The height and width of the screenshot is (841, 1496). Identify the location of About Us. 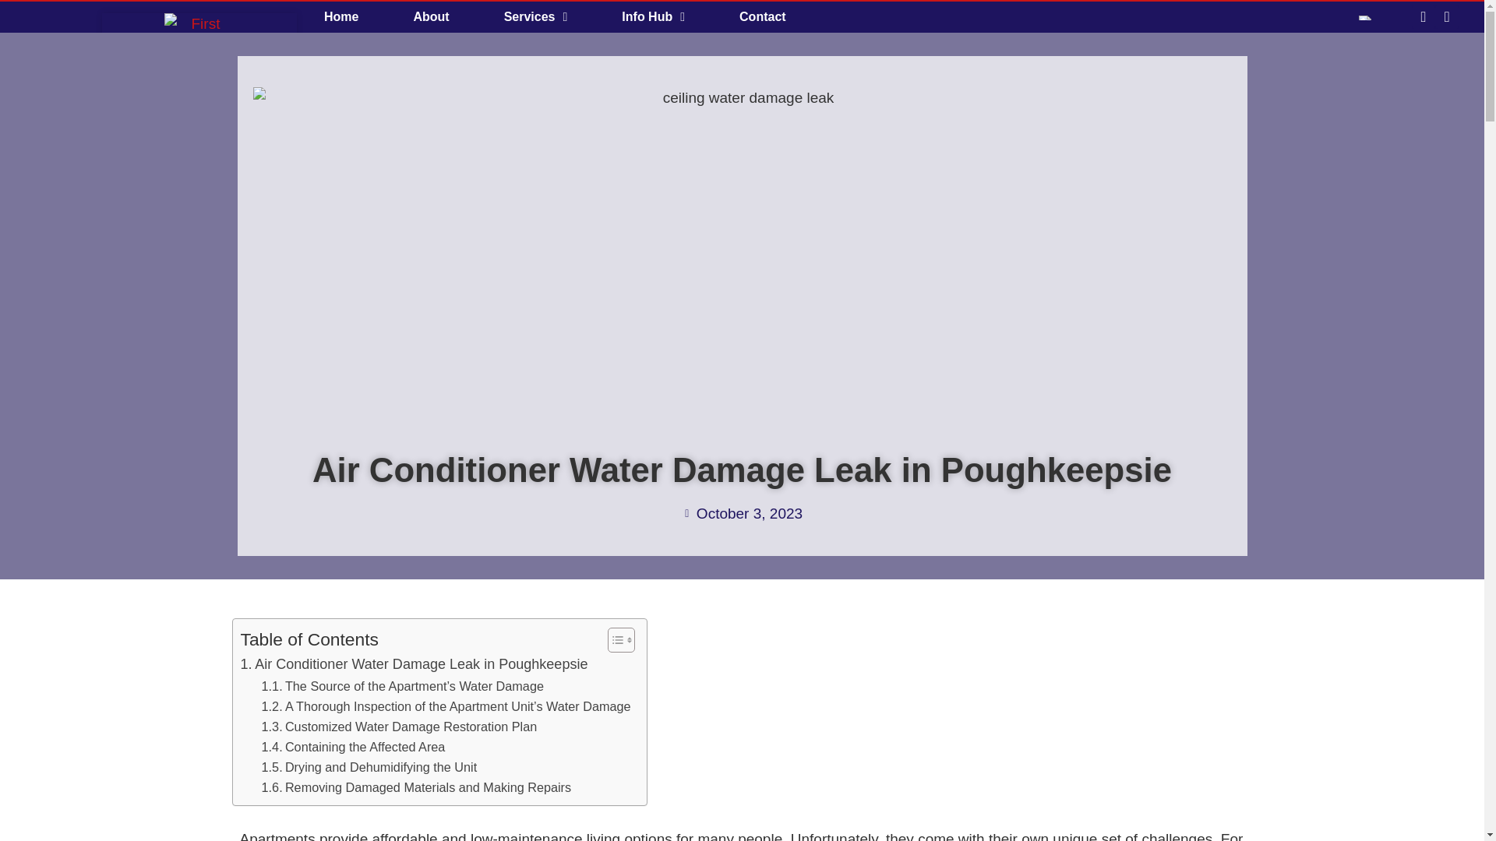
(430, 17).